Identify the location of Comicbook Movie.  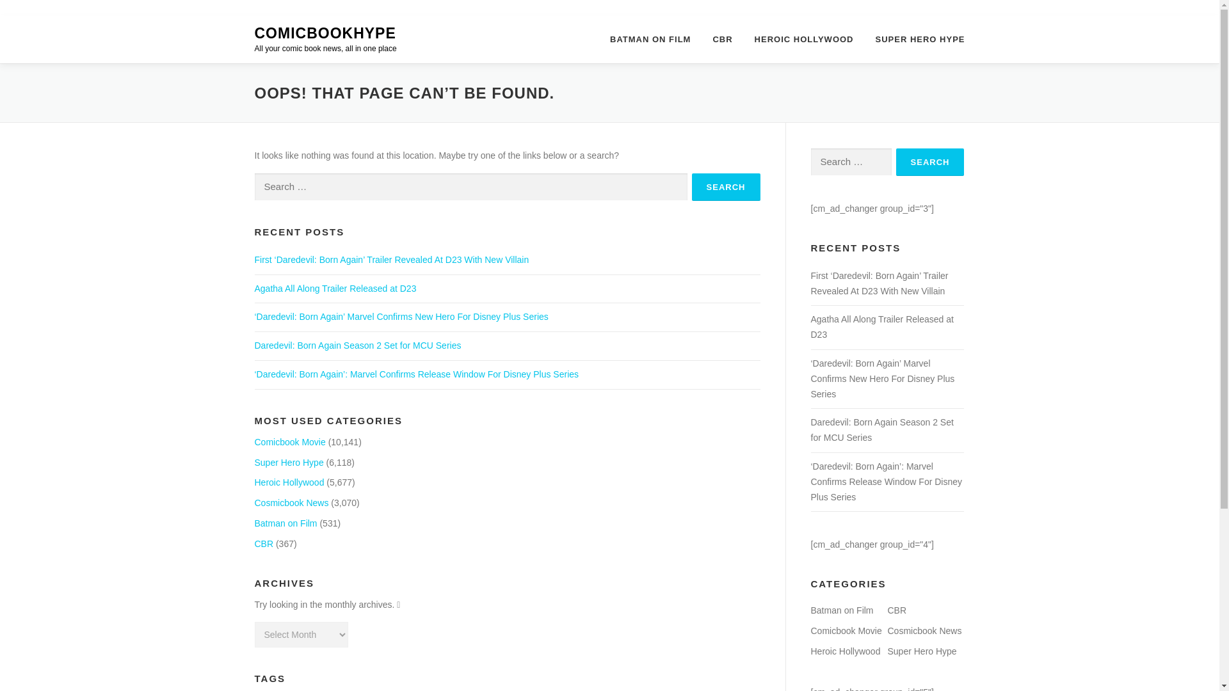
(289, 441).